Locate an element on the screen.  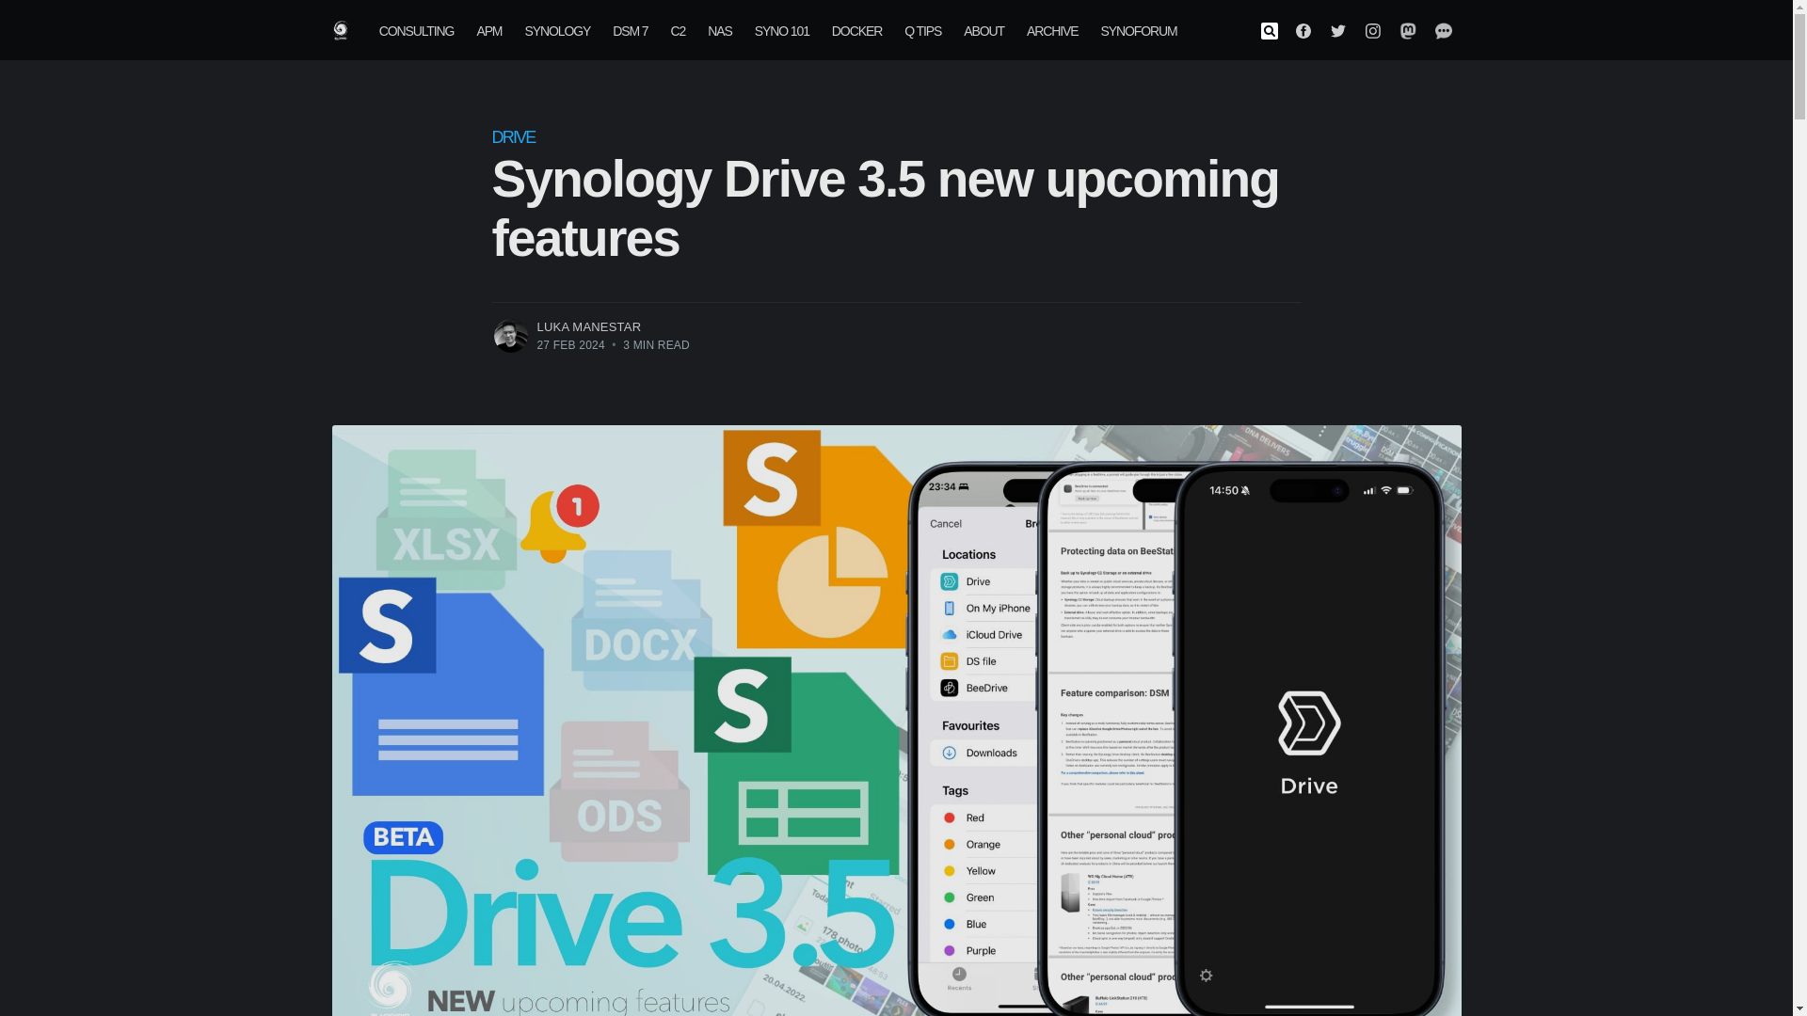
SYNO 101 is located at coordinates (781, 30).